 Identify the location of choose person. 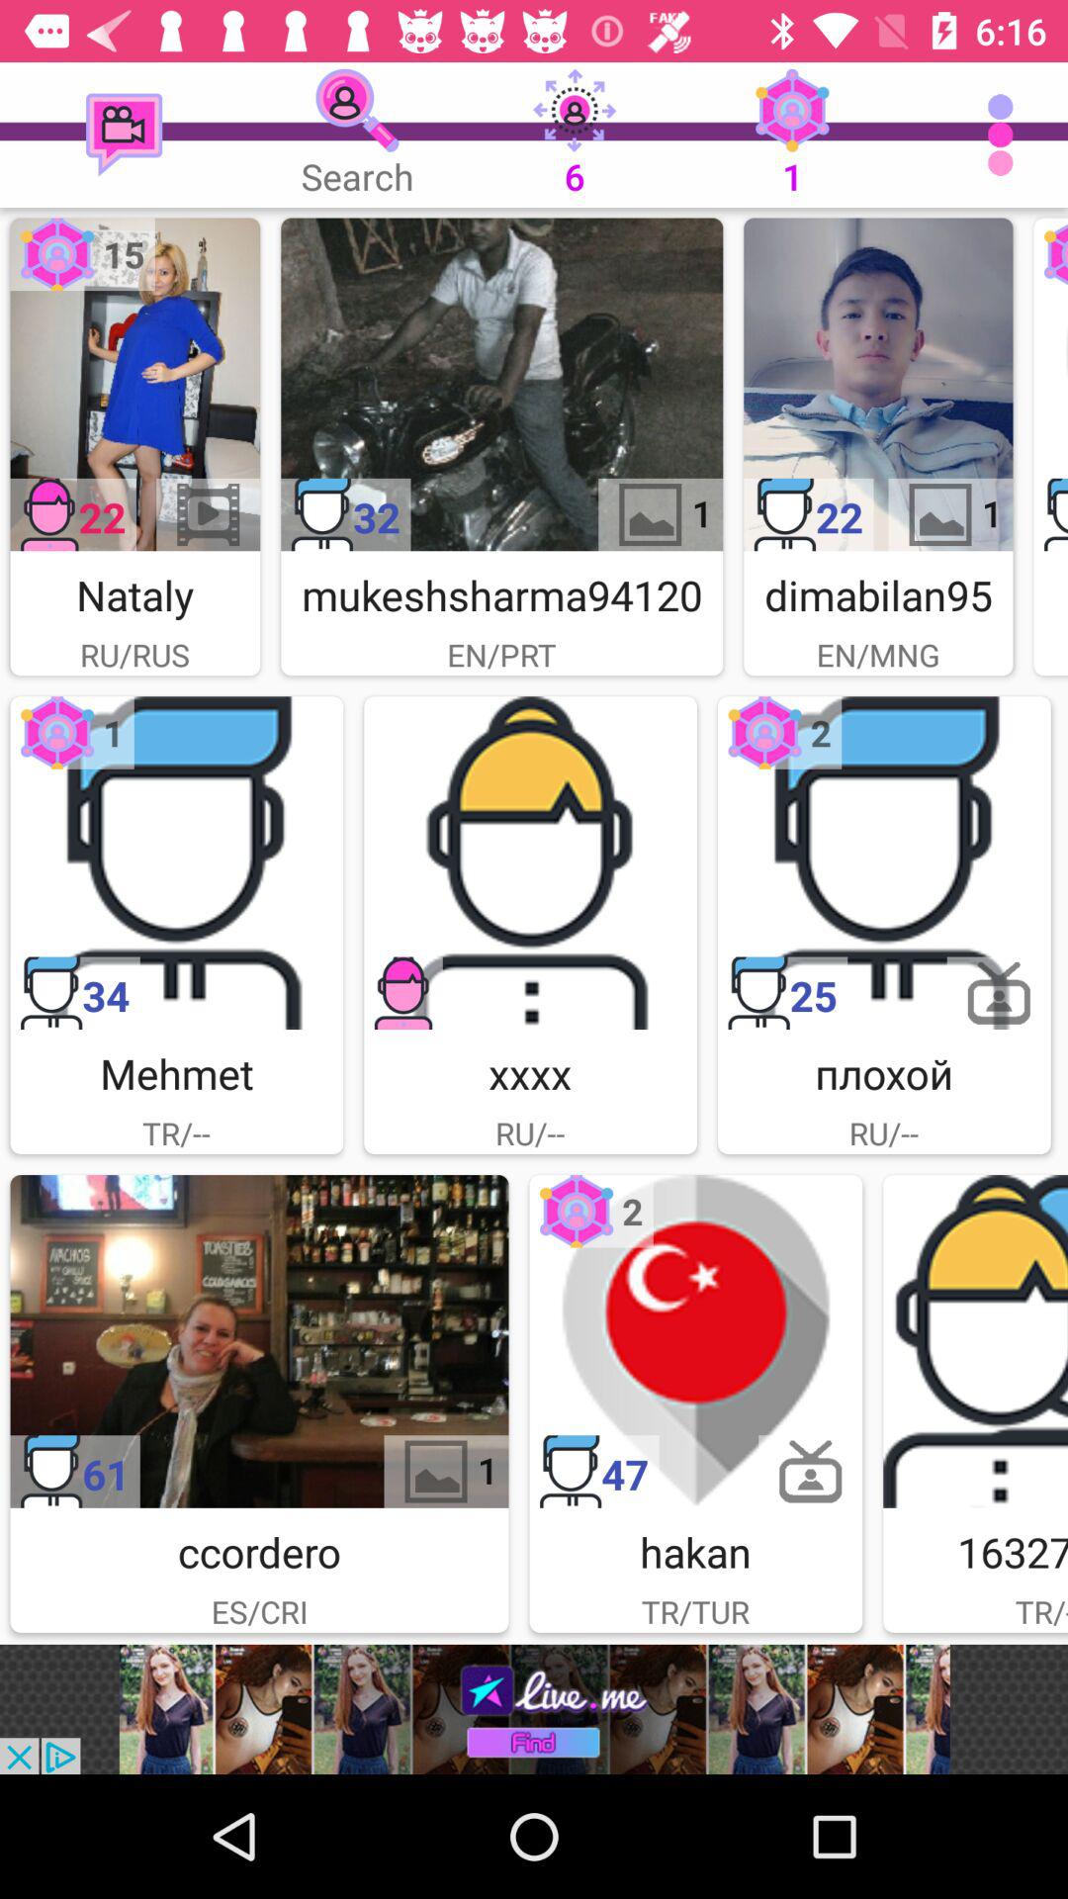
(530, 862).